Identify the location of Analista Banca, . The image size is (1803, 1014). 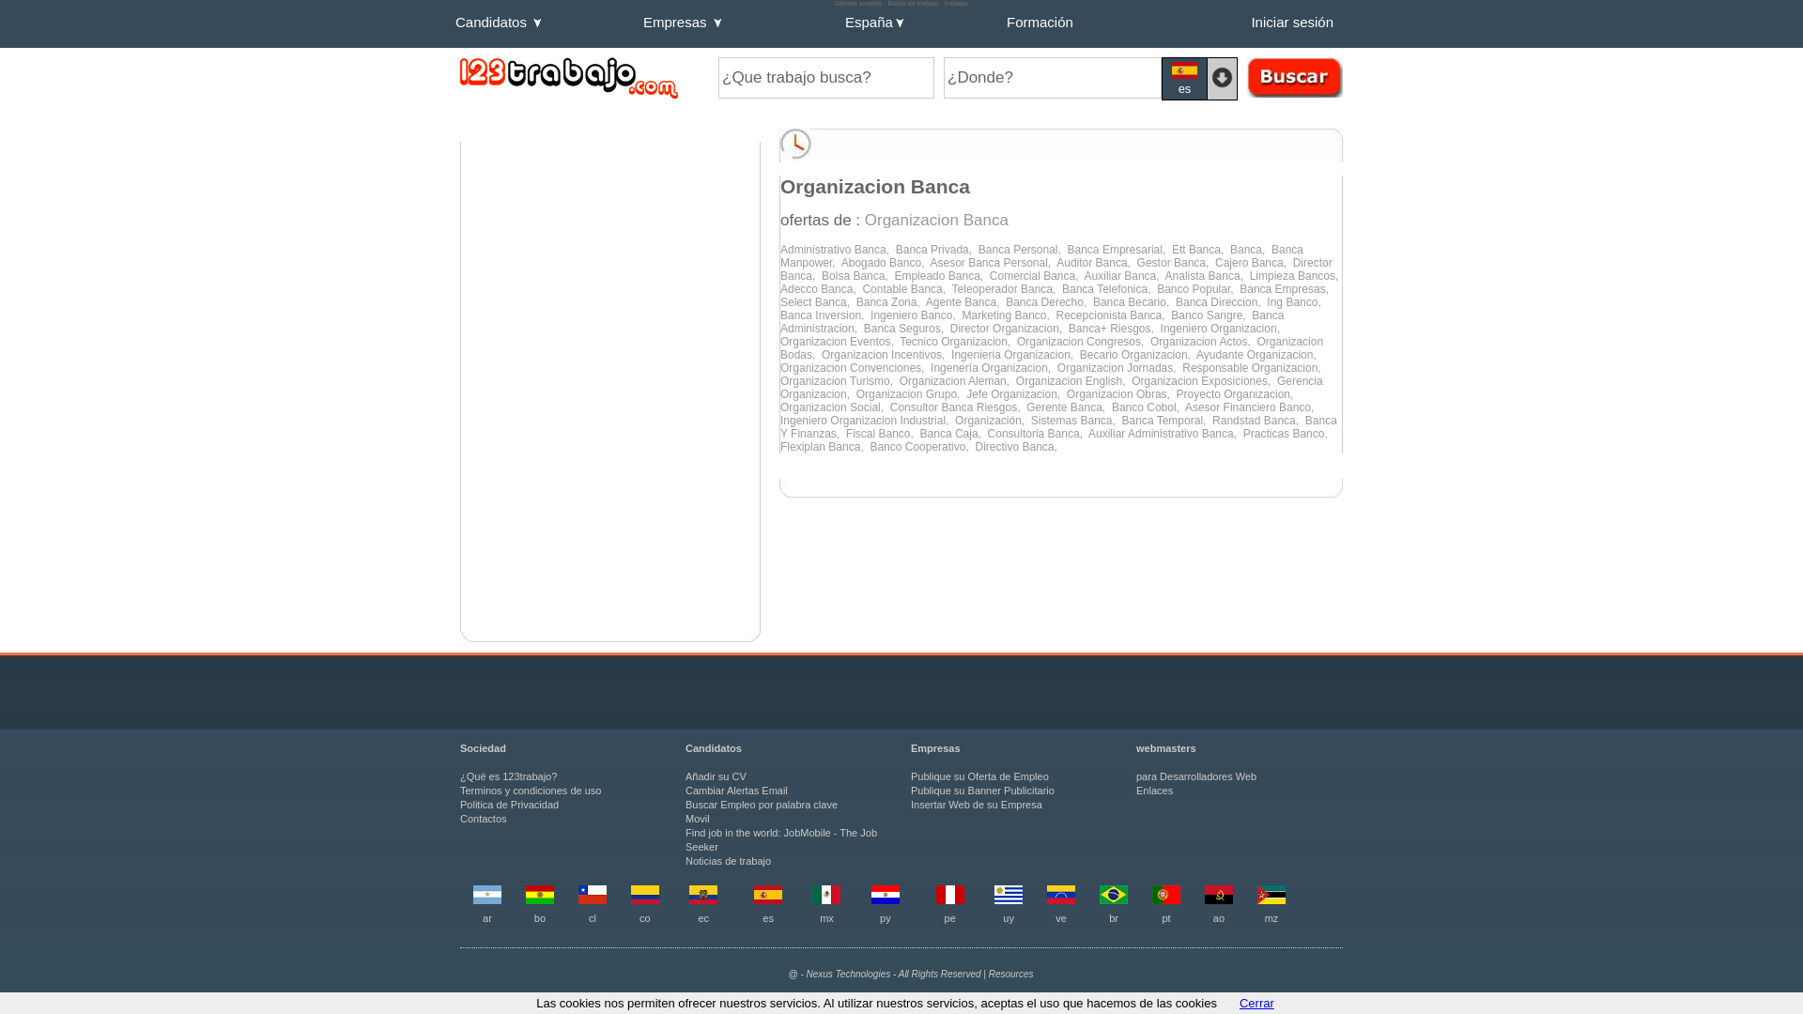
(1208, 276).